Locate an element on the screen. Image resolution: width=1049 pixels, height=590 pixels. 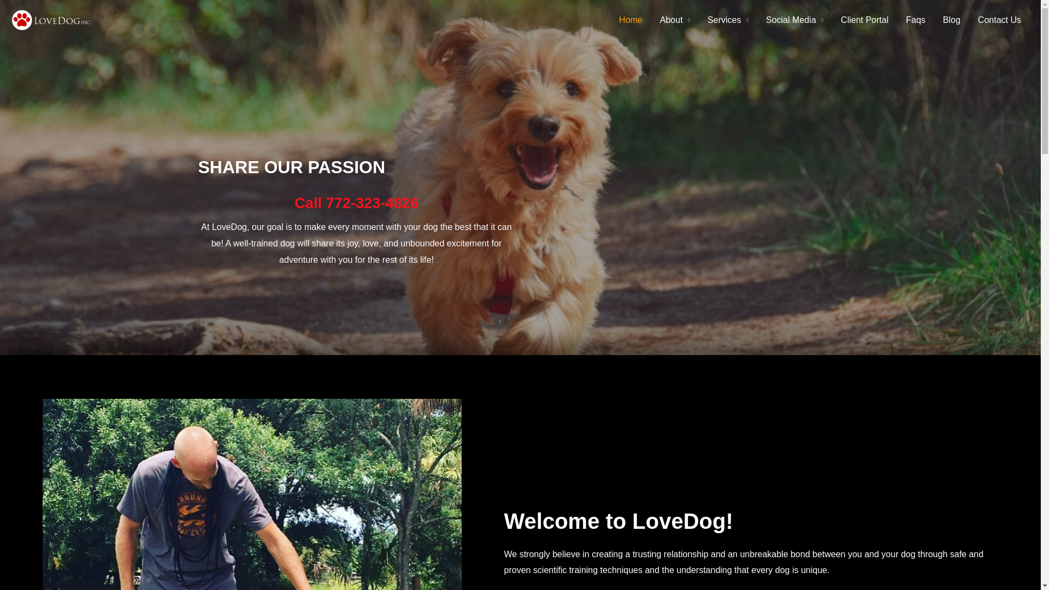
Client Portal is located at coordinates (864, 20).